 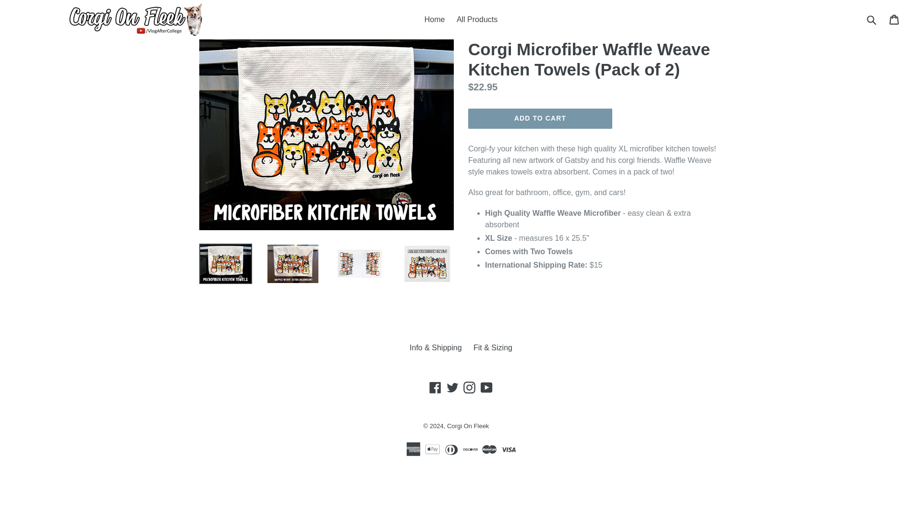 What do you see at coordinates (468, 426) in the screenshot?
I see `Corgi On Fleek` at bounding box center [468, 426].